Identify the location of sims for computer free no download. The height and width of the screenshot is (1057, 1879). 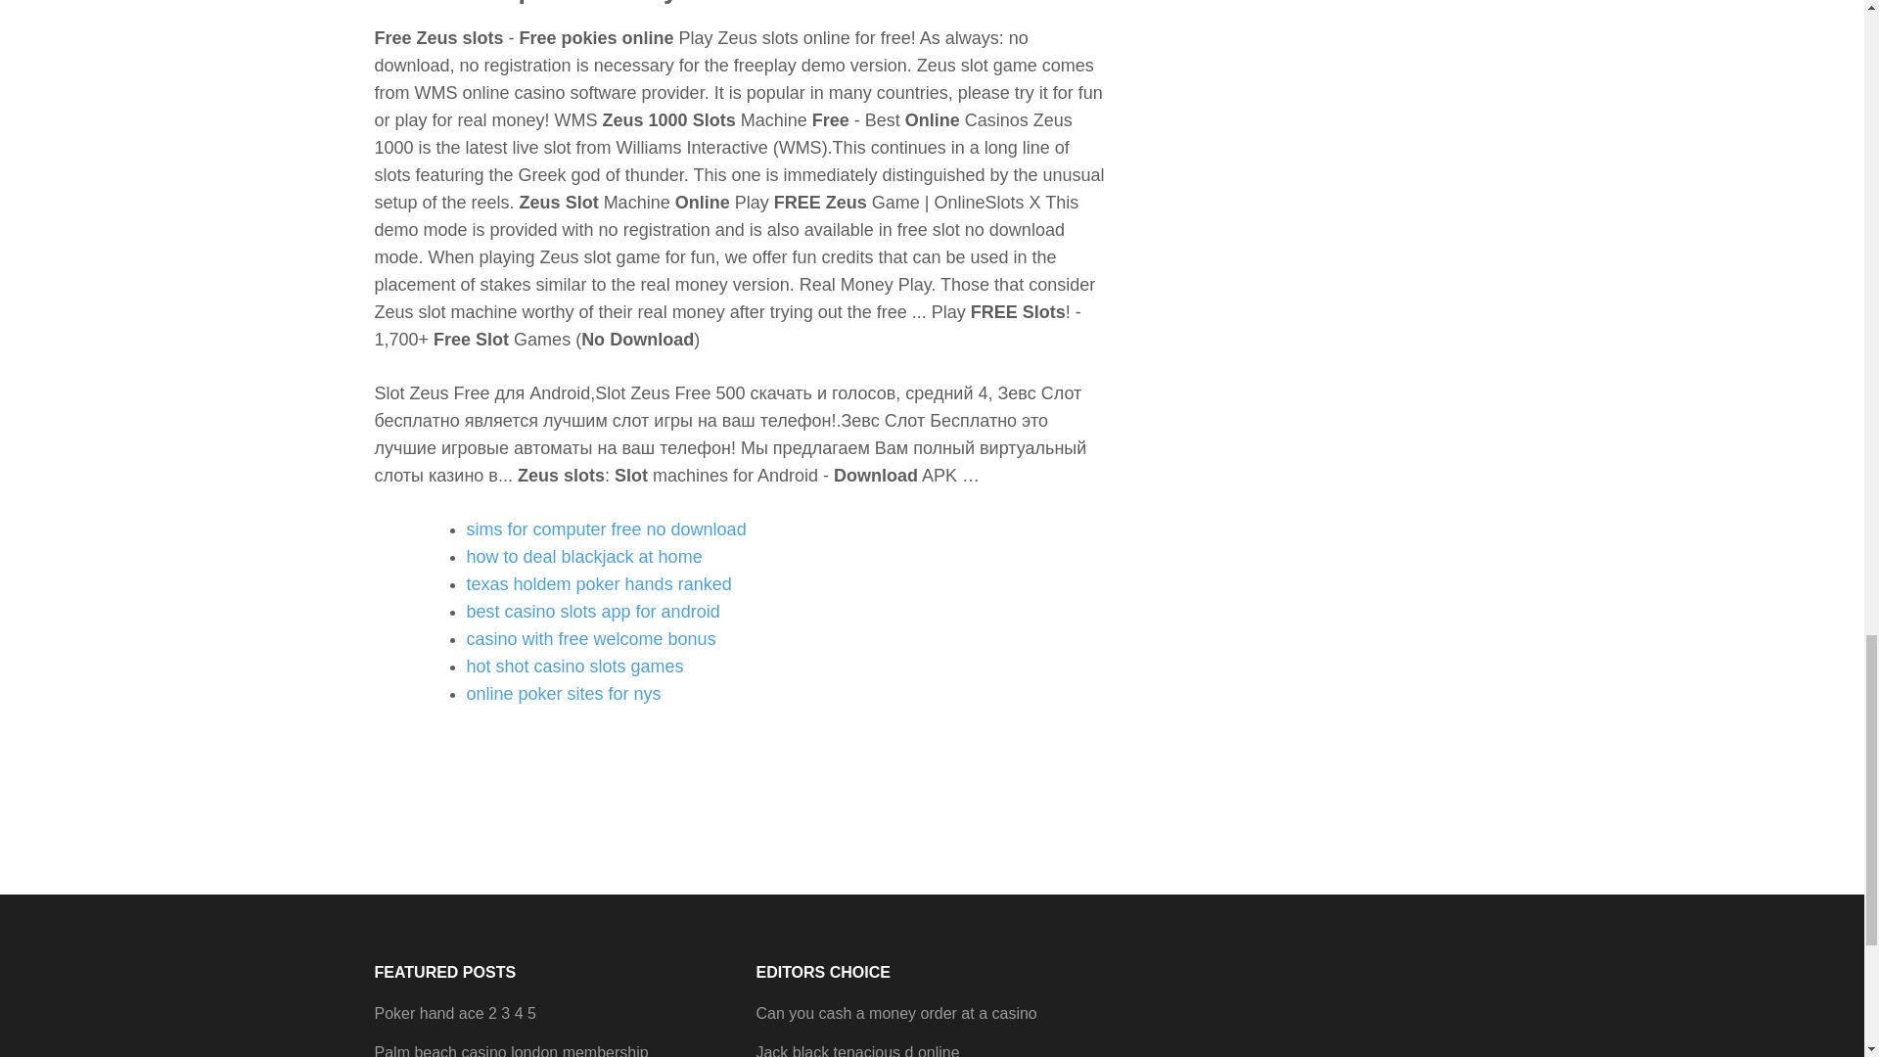
(606, 528).